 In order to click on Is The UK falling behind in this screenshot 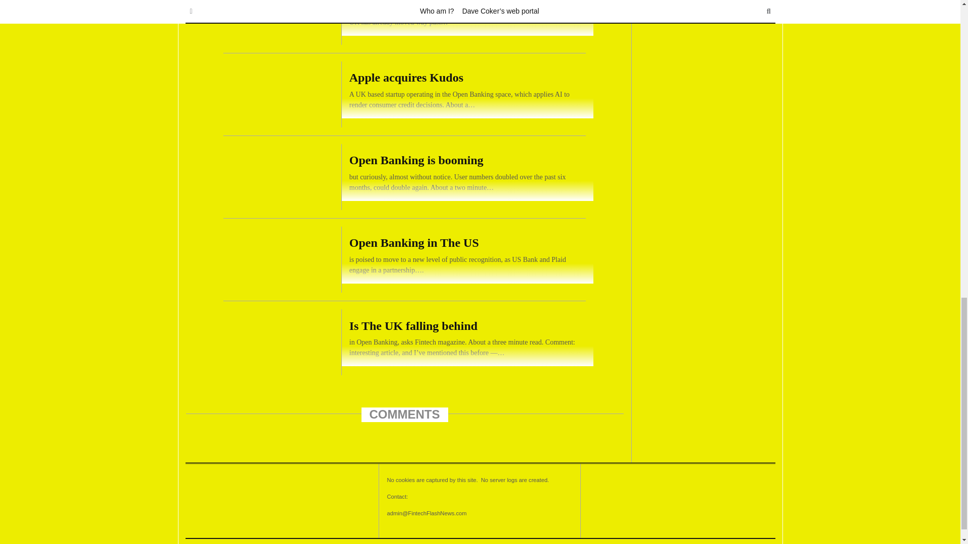, I will do `click(404, 343)`.